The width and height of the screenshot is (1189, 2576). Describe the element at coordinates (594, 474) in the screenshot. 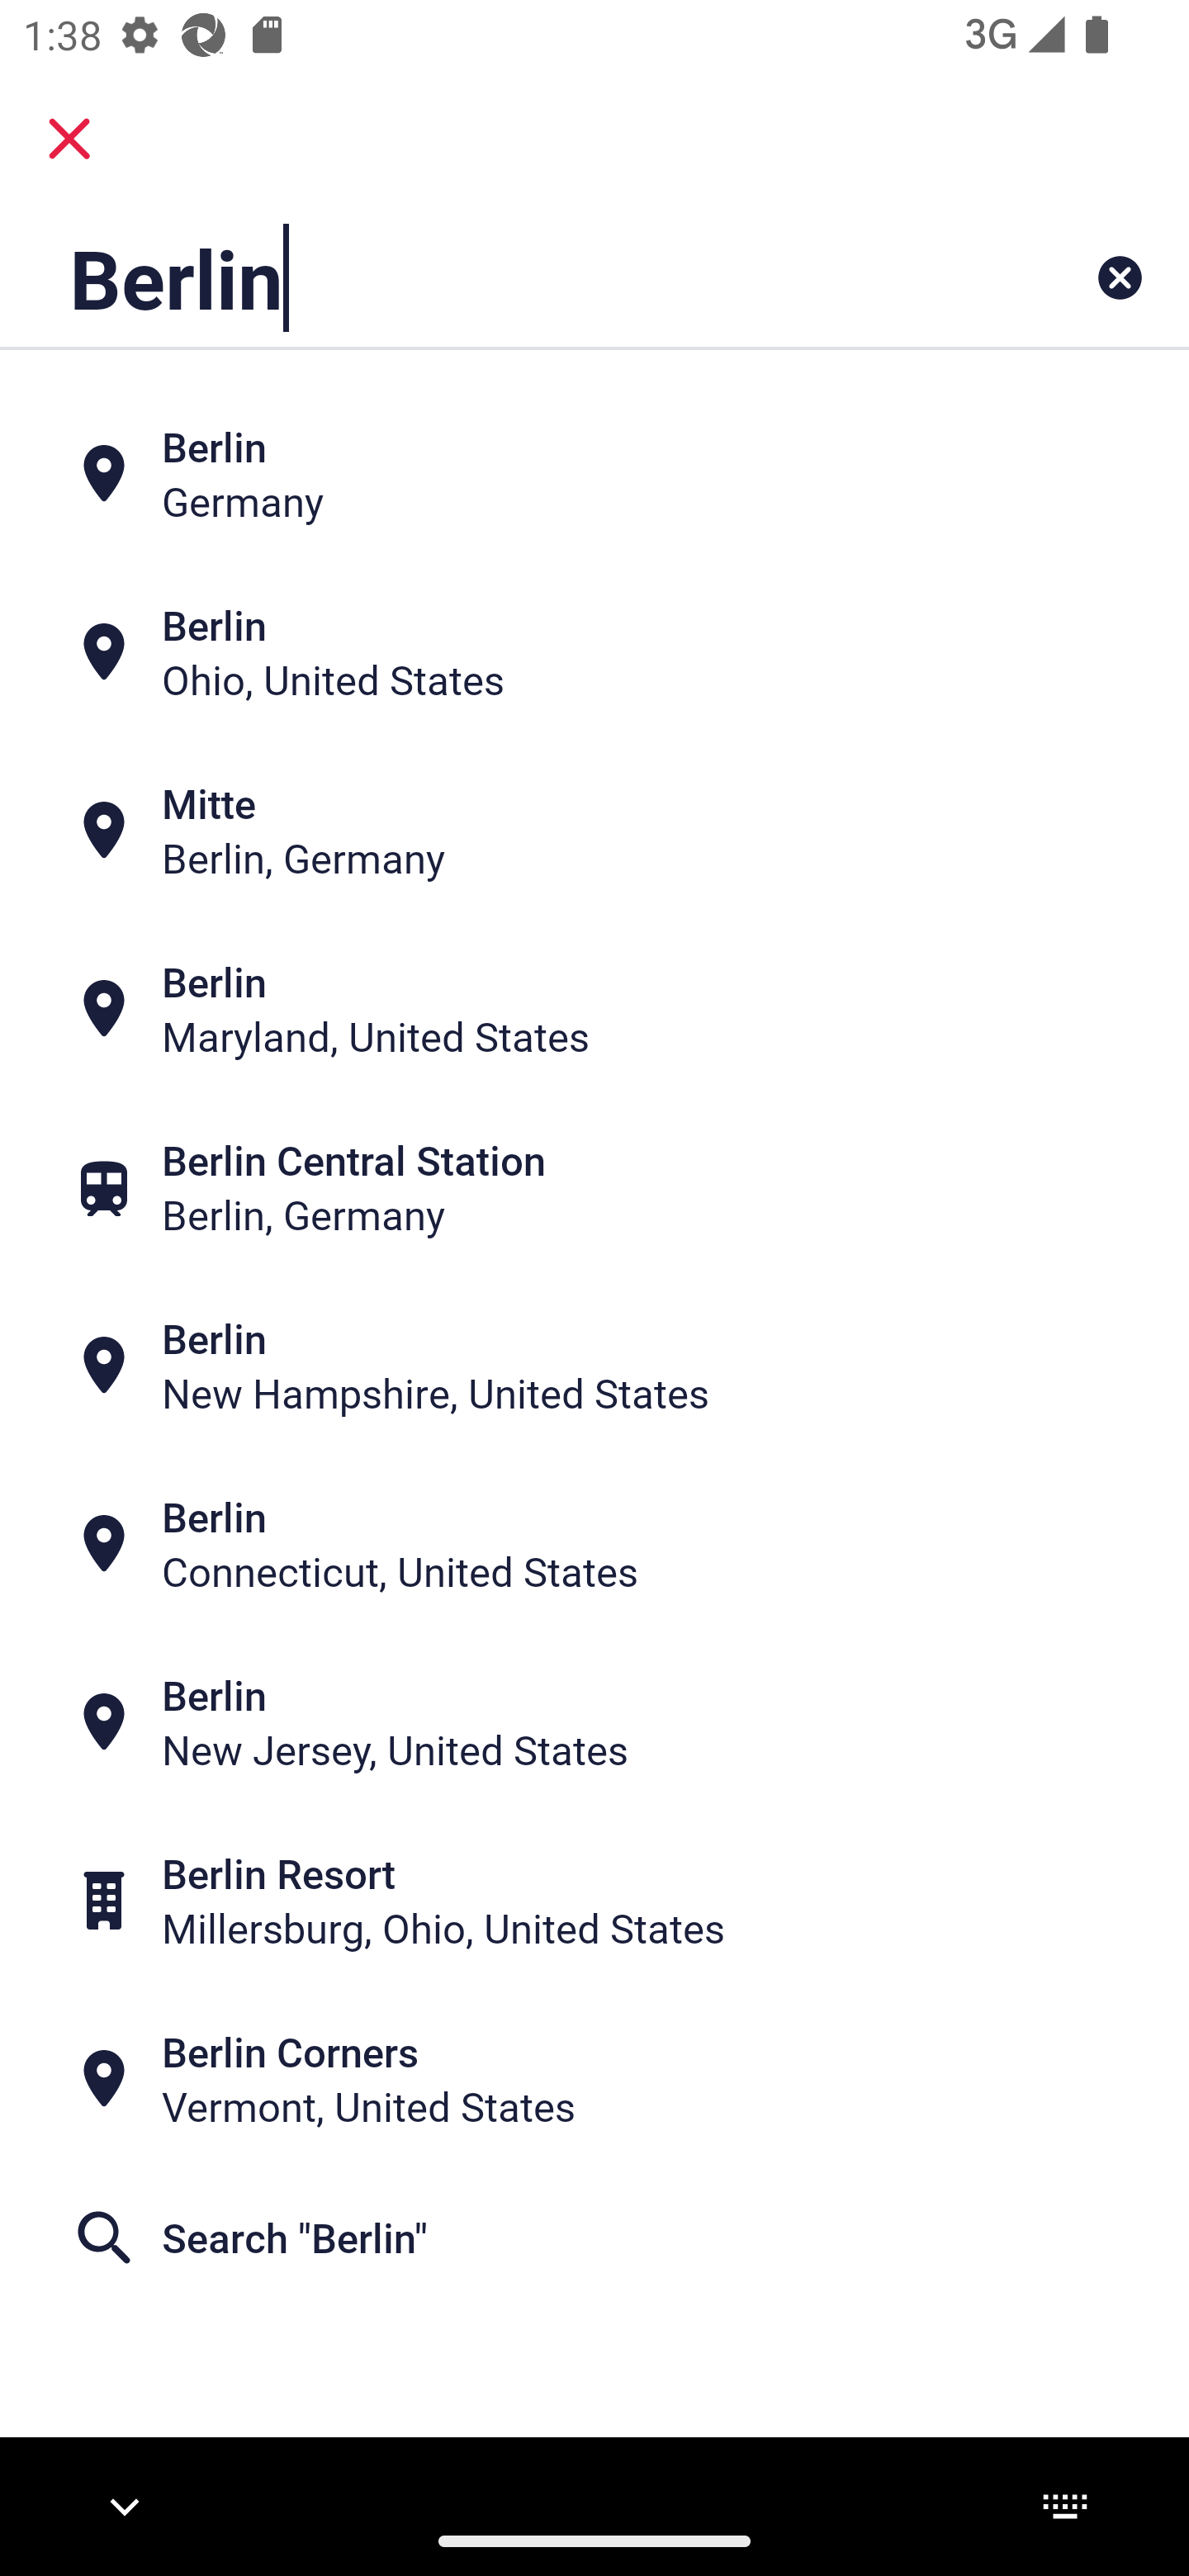

I see `Berlin Germany` at that location.